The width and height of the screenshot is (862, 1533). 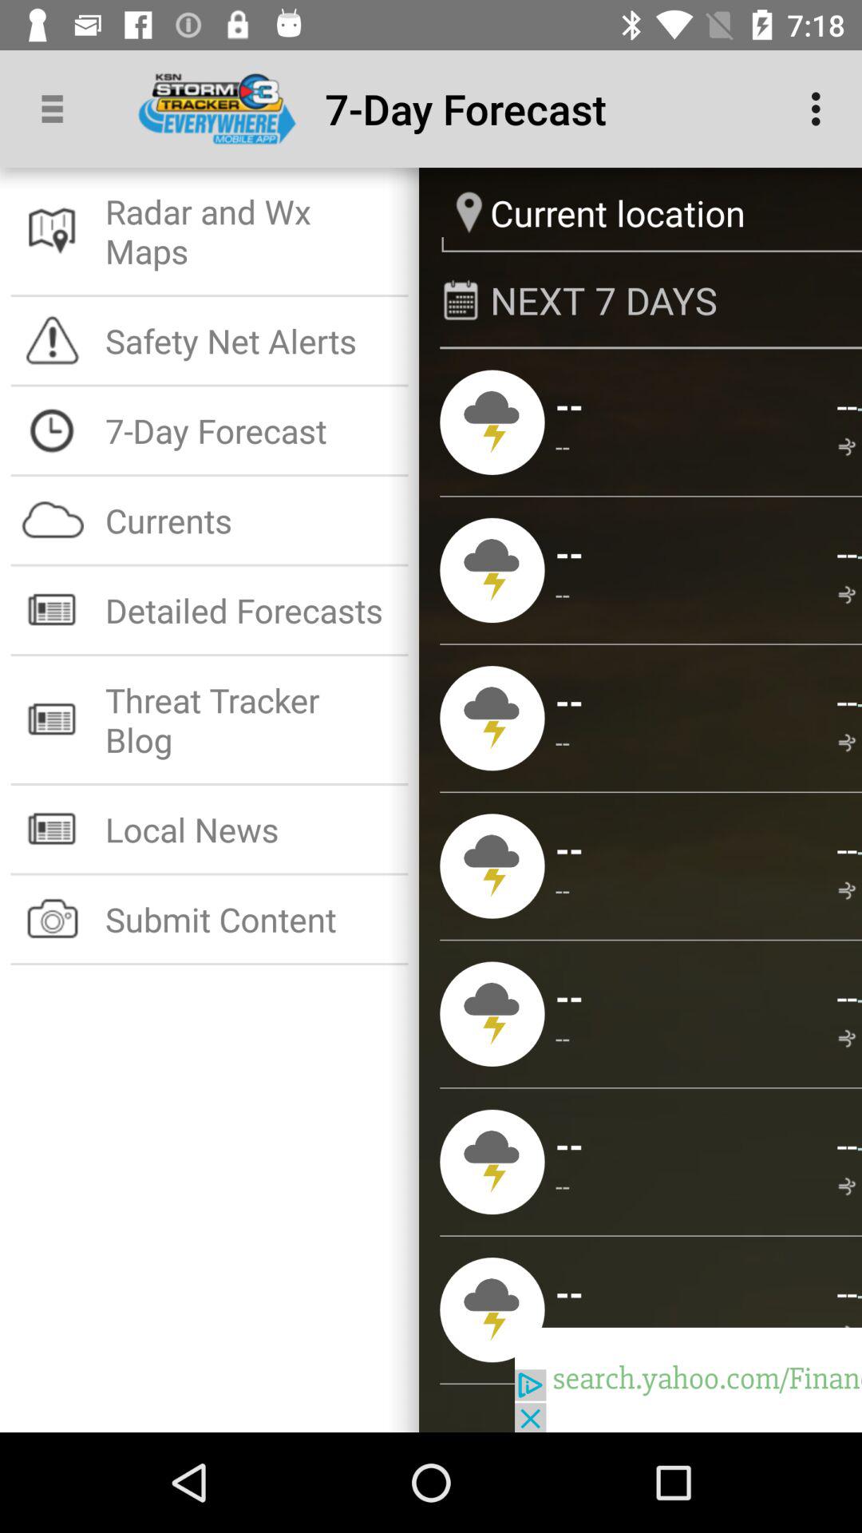 I want to click on turn off icon above 7-day forecast app, so click(x=251, y=340).